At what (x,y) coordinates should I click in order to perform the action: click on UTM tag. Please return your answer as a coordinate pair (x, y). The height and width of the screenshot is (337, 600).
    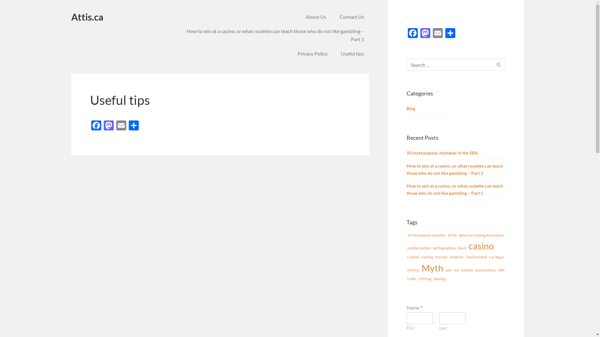
    Looking at the image, I should click on (425, 279).